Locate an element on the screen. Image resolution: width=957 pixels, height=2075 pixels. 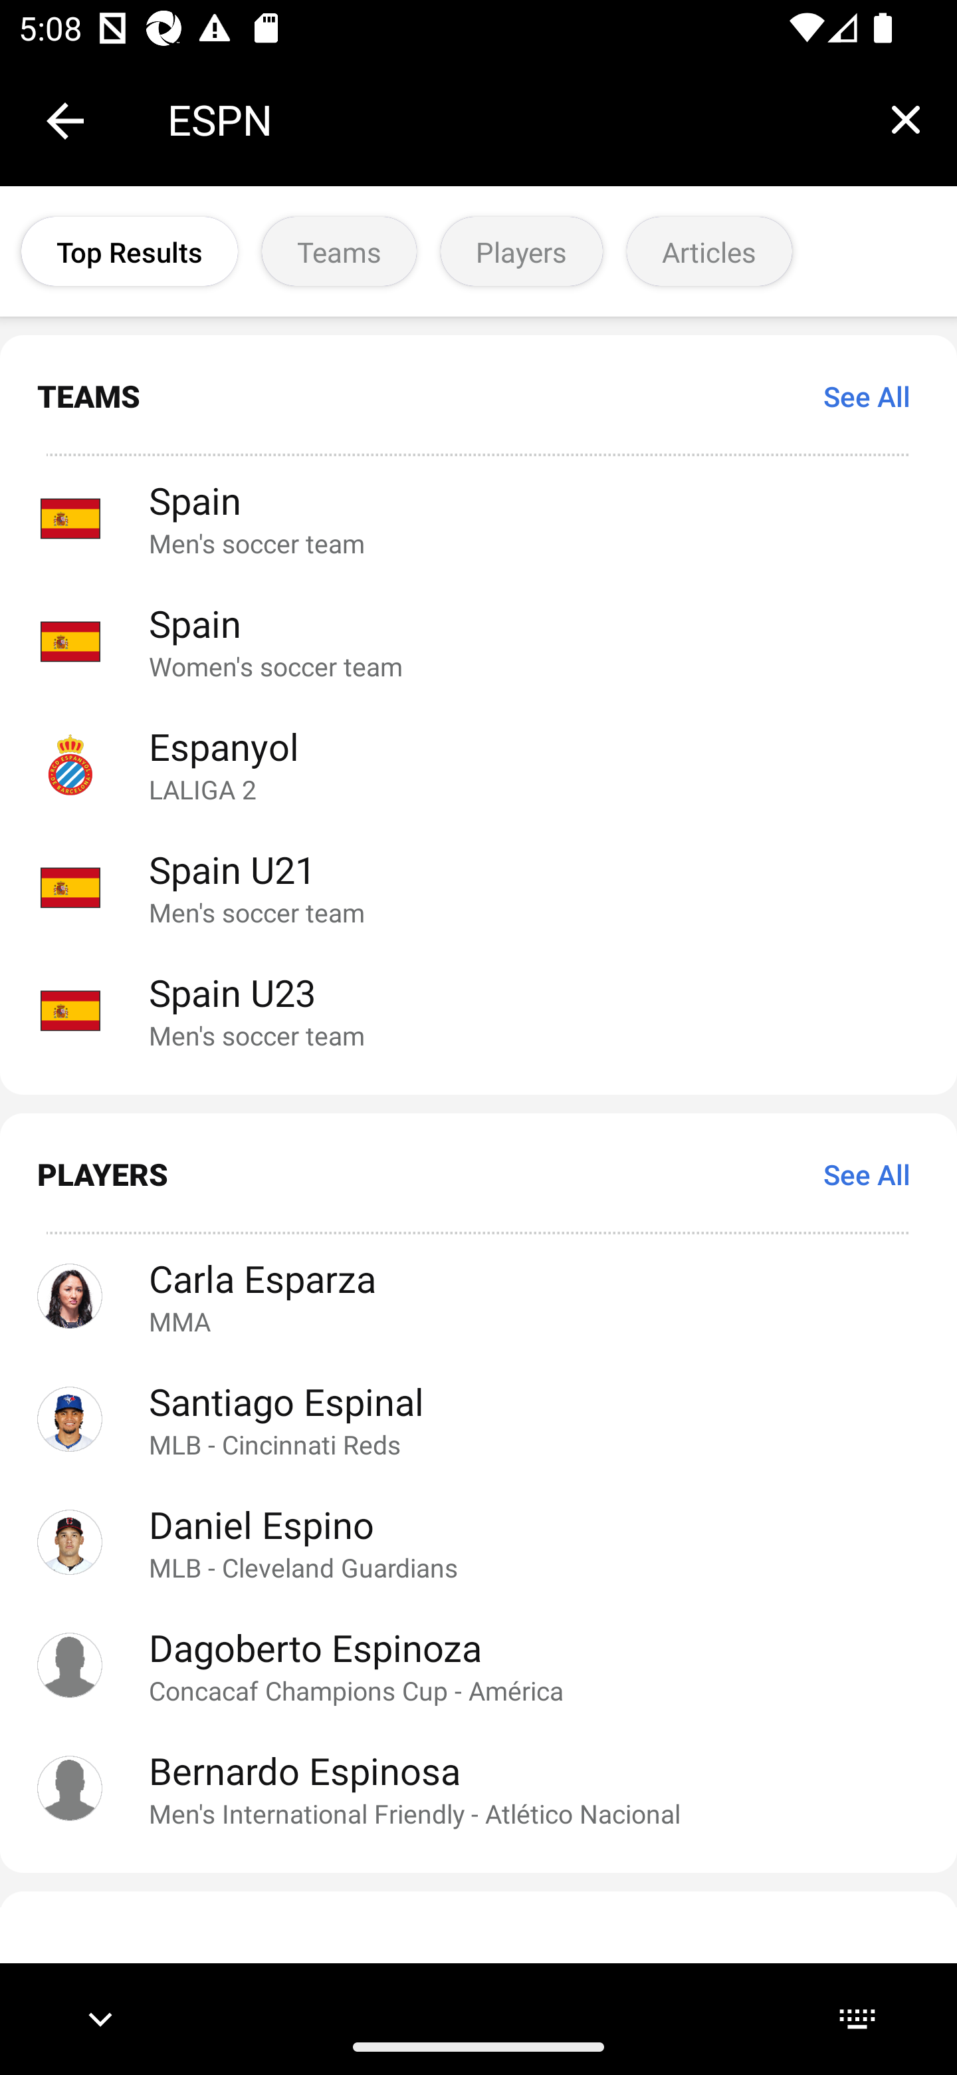
Carla Esparza : MMA Carla Esparza MMA is located at coordinates (478, 1296).